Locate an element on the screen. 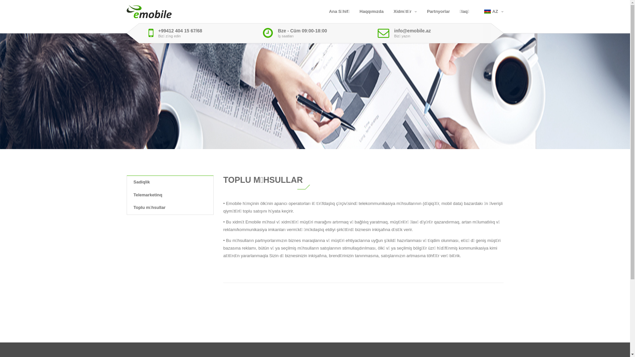  Partnyorlar is located at coordinates (439, 12).